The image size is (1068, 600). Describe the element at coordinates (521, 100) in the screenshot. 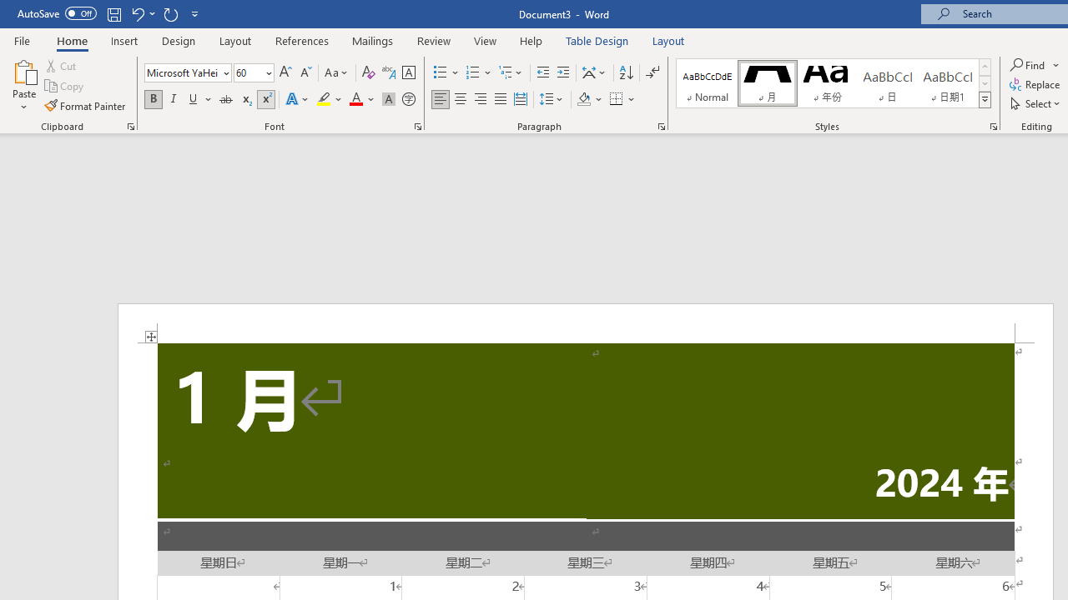

I see `Distributed` at that location.